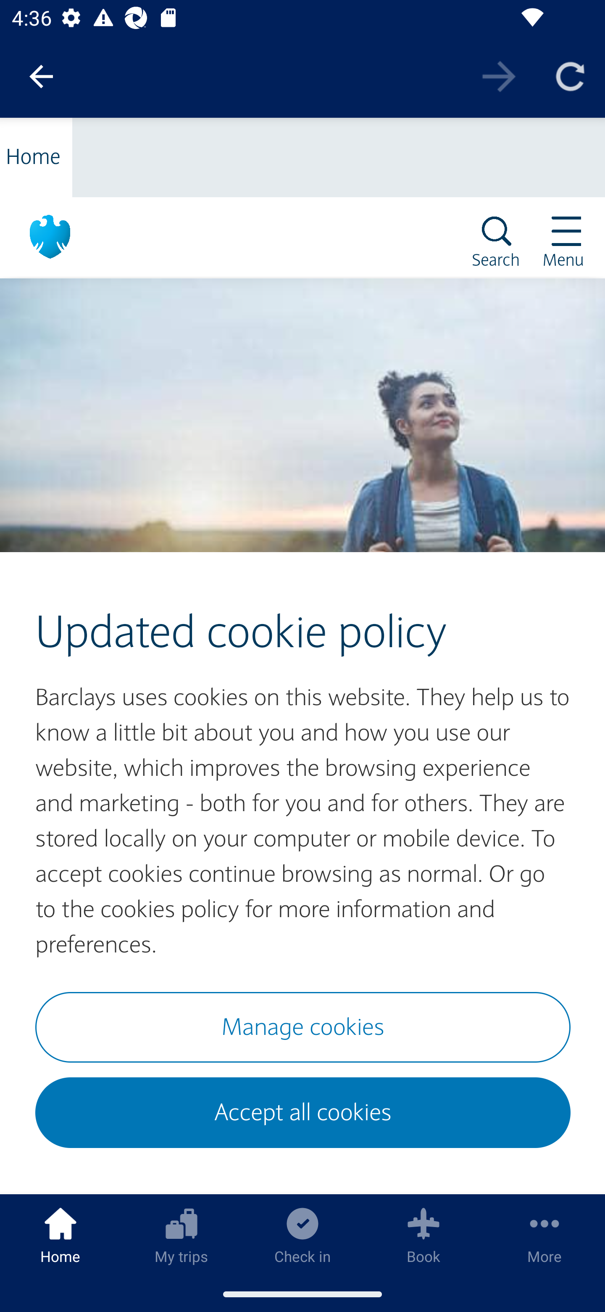  What do you see at coordinates (544, 1235) in the screenshot?
I see `More` at bounding box center [544, 1235].